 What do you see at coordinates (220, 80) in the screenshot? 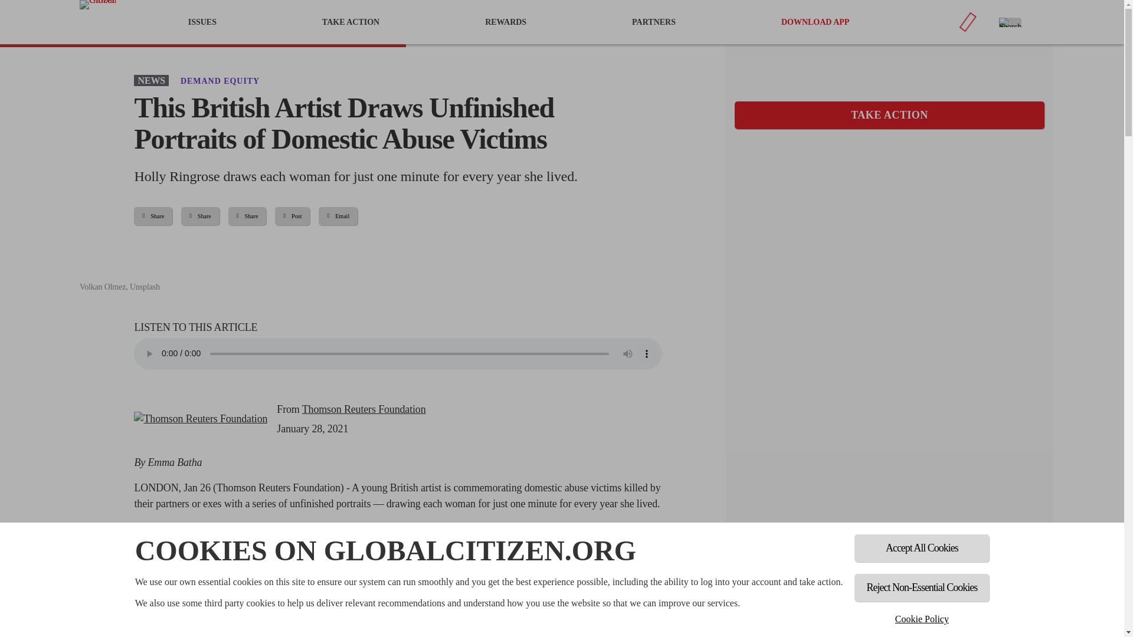
I see `DEMAND EQUITY` at bounding box center [220, 80].